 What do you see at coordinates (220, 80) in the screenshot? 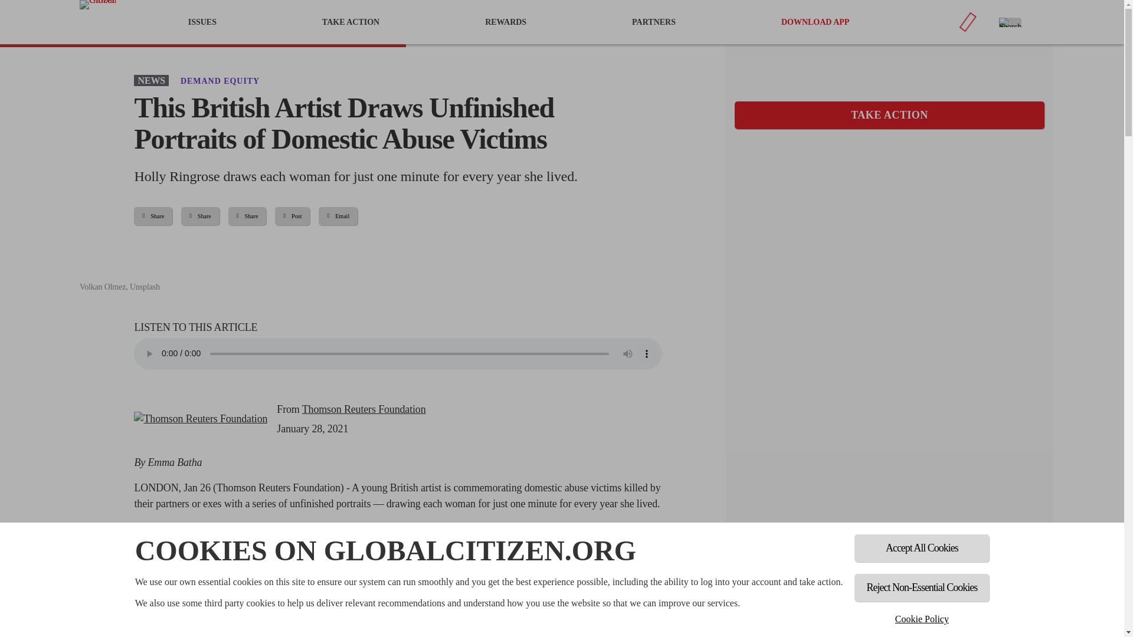
I see `DEMAND EQUITY` at bounding box center [220, 80].